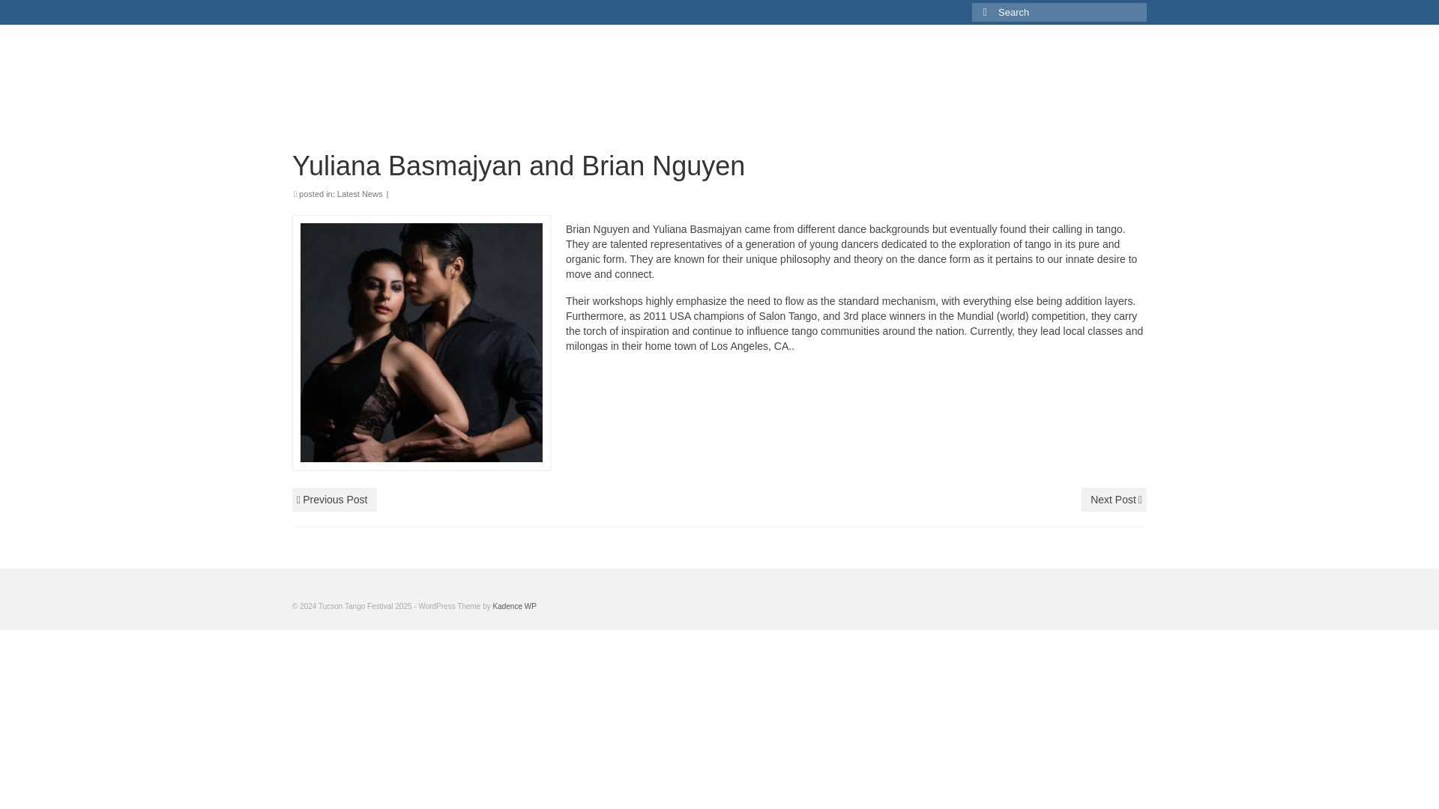  What do you see at coordinates (360, 193) in the screenshot?
I see `Latest News` at bounding box center [360, 193].